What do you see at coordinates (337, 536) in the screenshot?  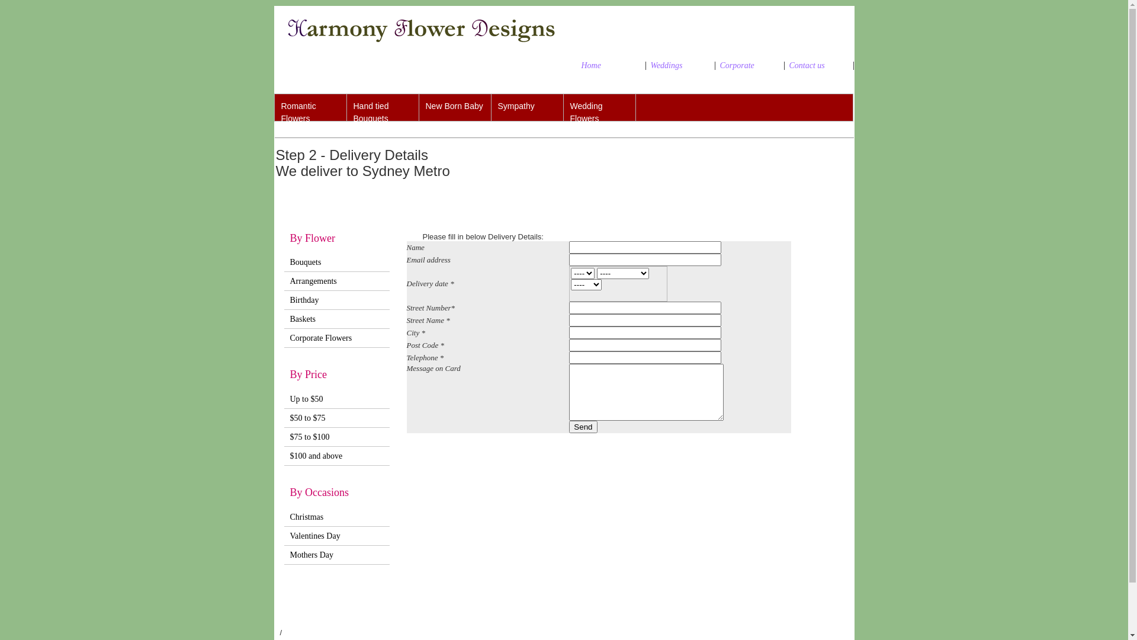 I see `Valentines Day` at bounding box center [337, 536].